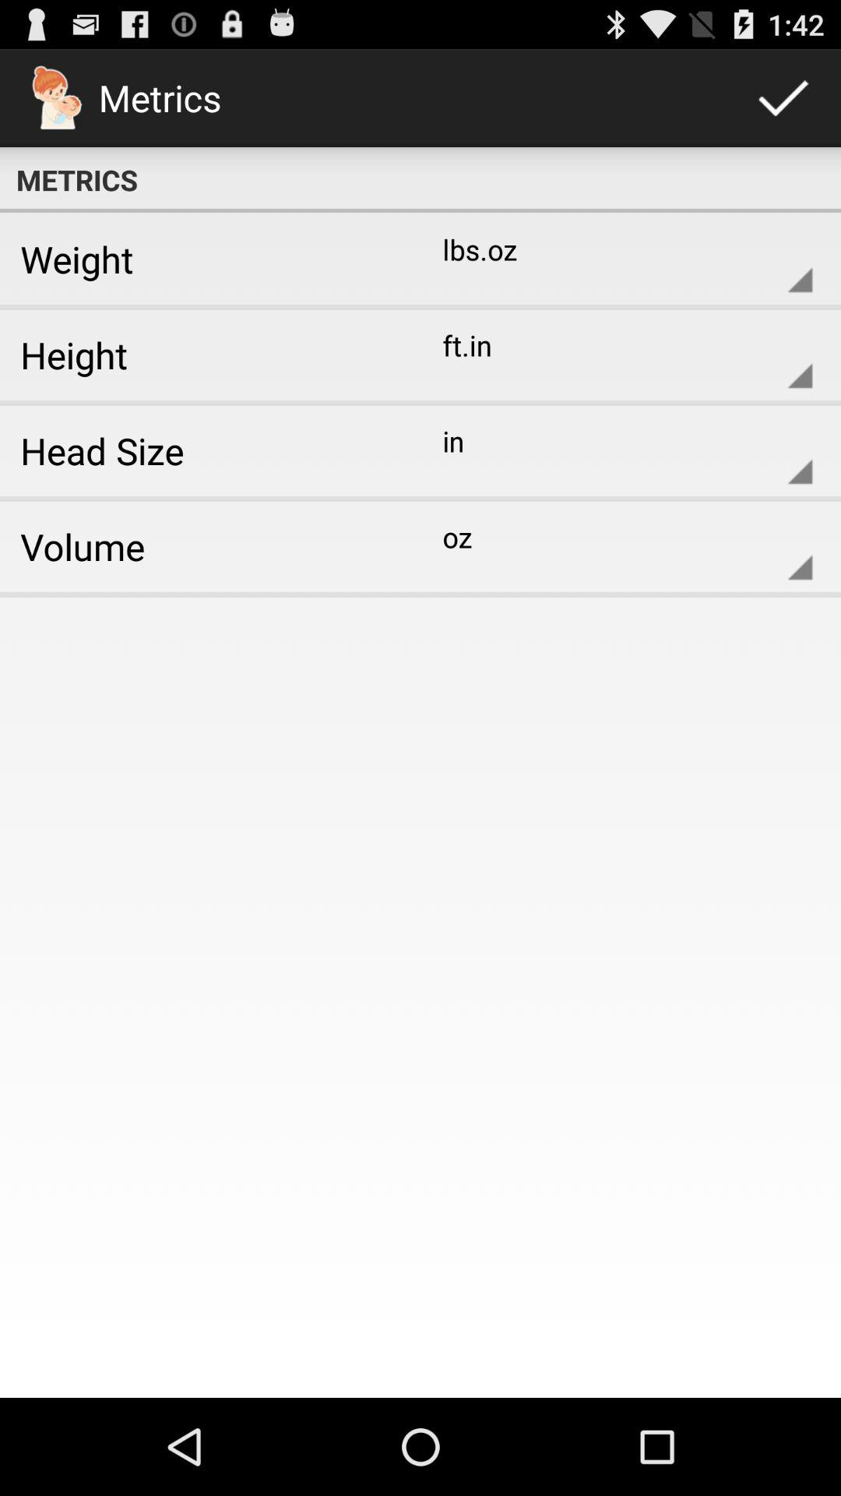 This screenshot has width=841, height=1496. I want to click on select item next to metrics app, so click(783, 98).